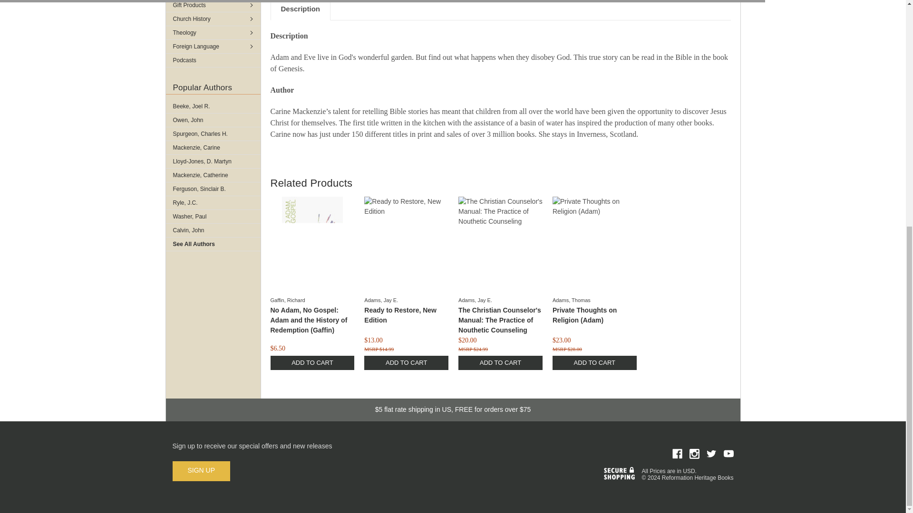 The width and height of the screenshot is (913, 513). What do you see at coordinates (406, 243) in the screenshot?
I see `Ready to Restore, New Edition` at bounding box center [406, 243].